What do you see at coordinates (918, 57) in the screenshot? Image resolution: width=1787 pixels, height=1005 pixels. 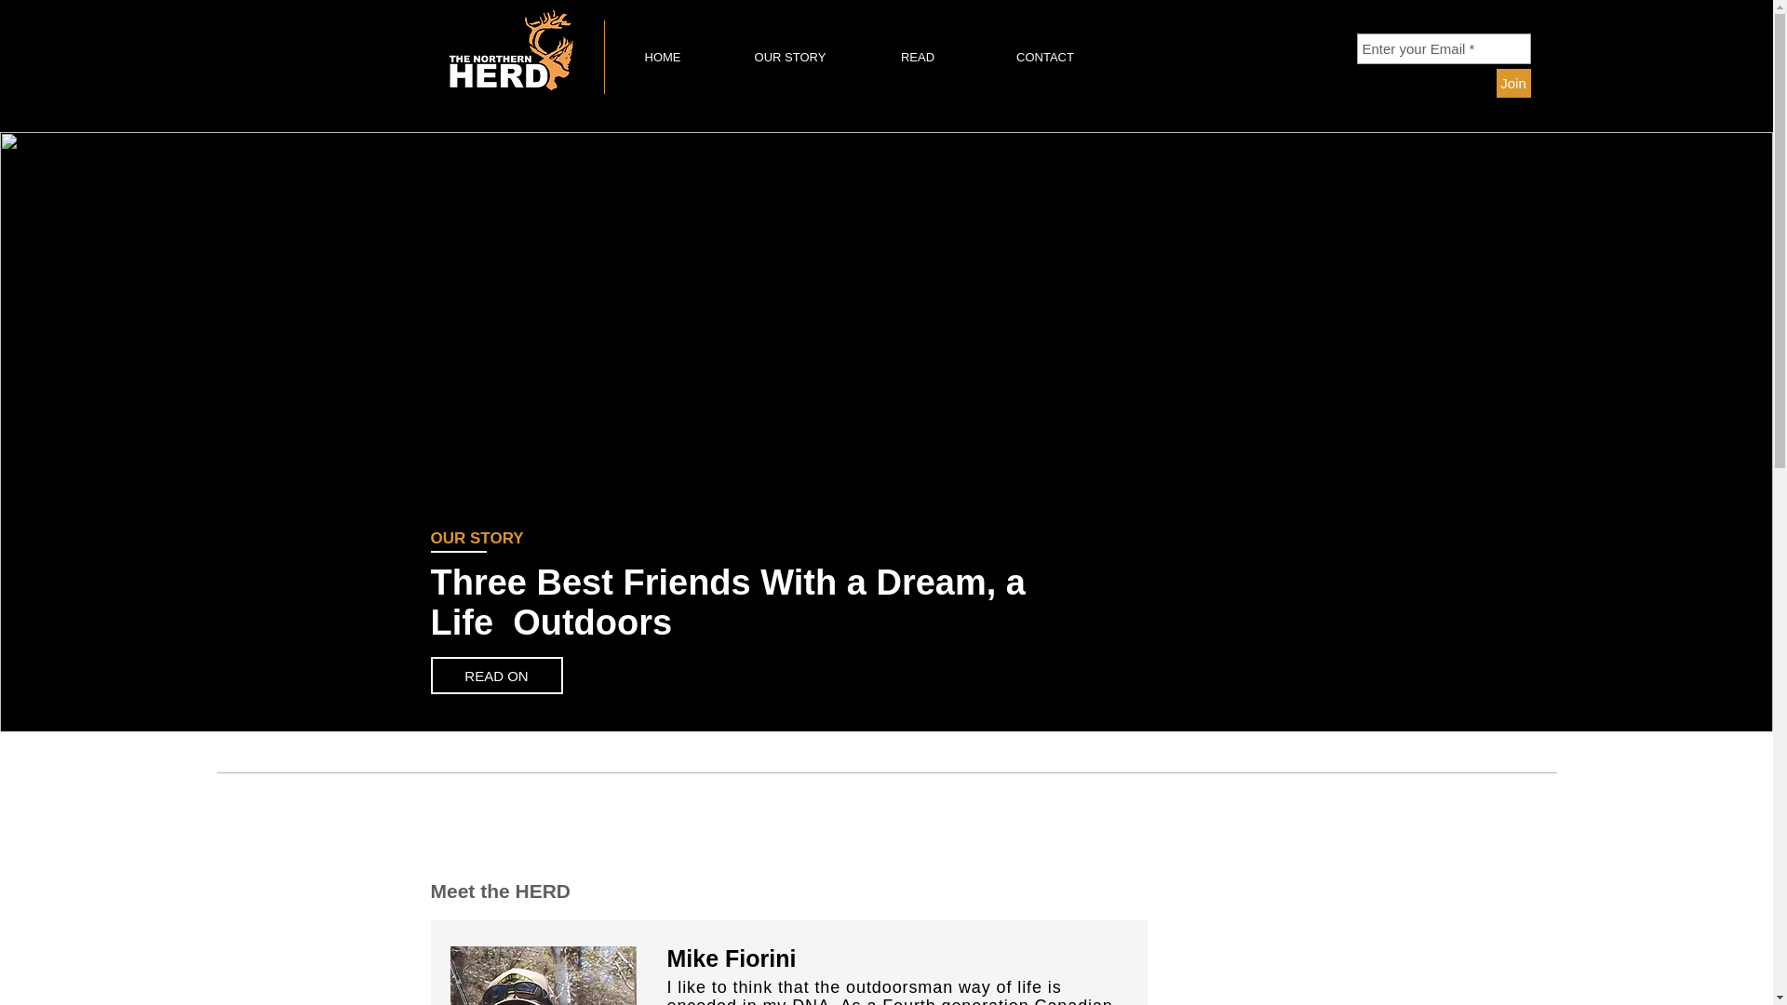 I see `READ` at bounding box center [918, 57].